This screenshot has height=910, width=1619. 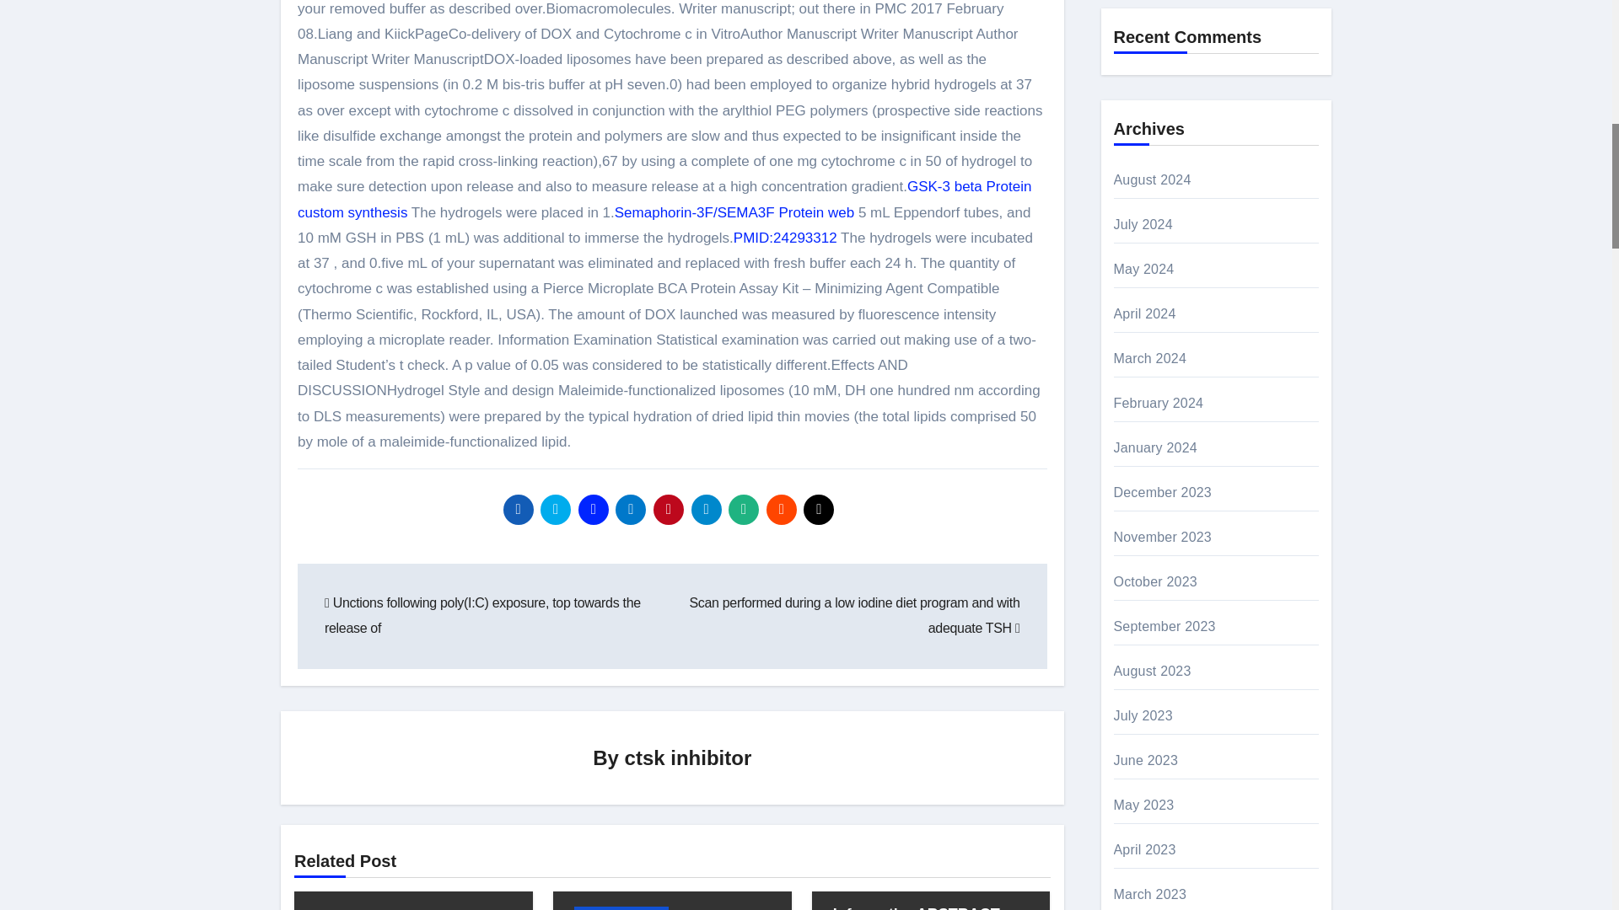 I want to click on GSK-3 beta Protein custom synthesis, so click(x=664, y=199).